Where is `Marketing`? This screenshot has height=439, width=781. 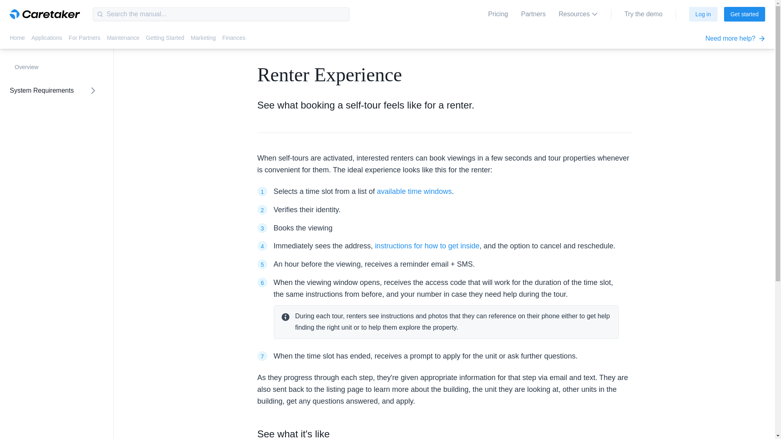
Marketing is located at coordinates (203, 41).